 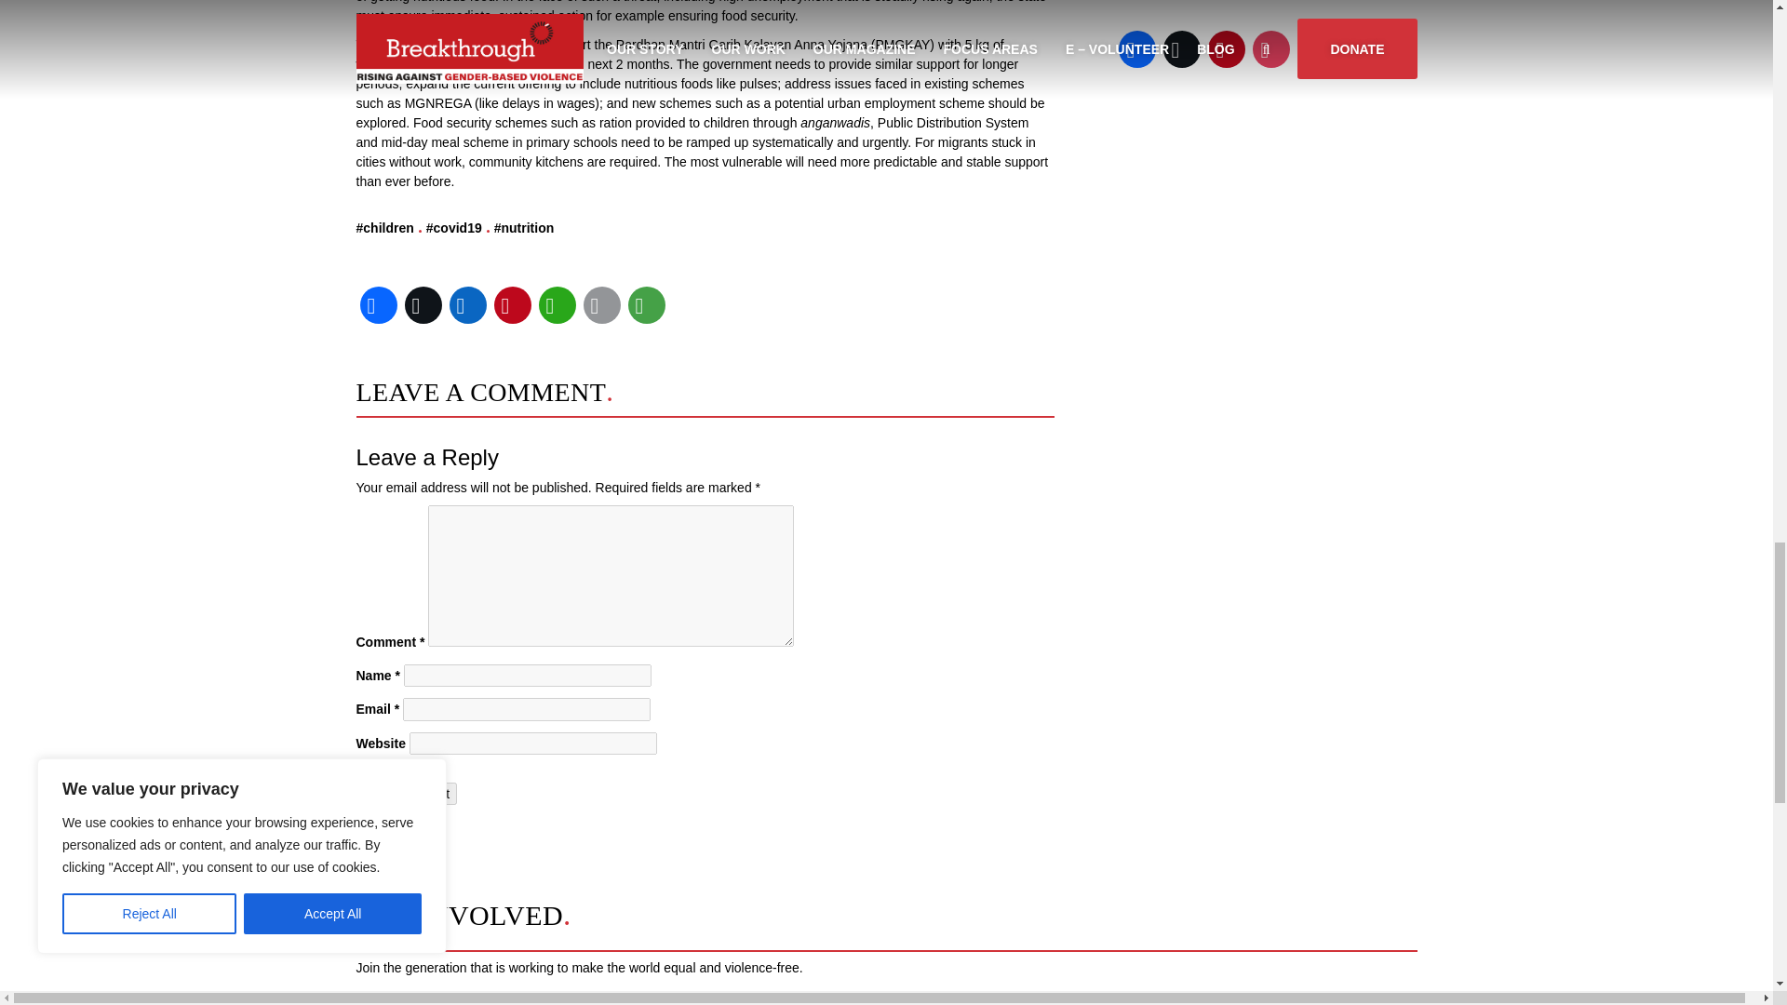 What do you see at coordinates (406, 794) in the screenshot?
I see `Post Comment` at bounding box center [406, 794].